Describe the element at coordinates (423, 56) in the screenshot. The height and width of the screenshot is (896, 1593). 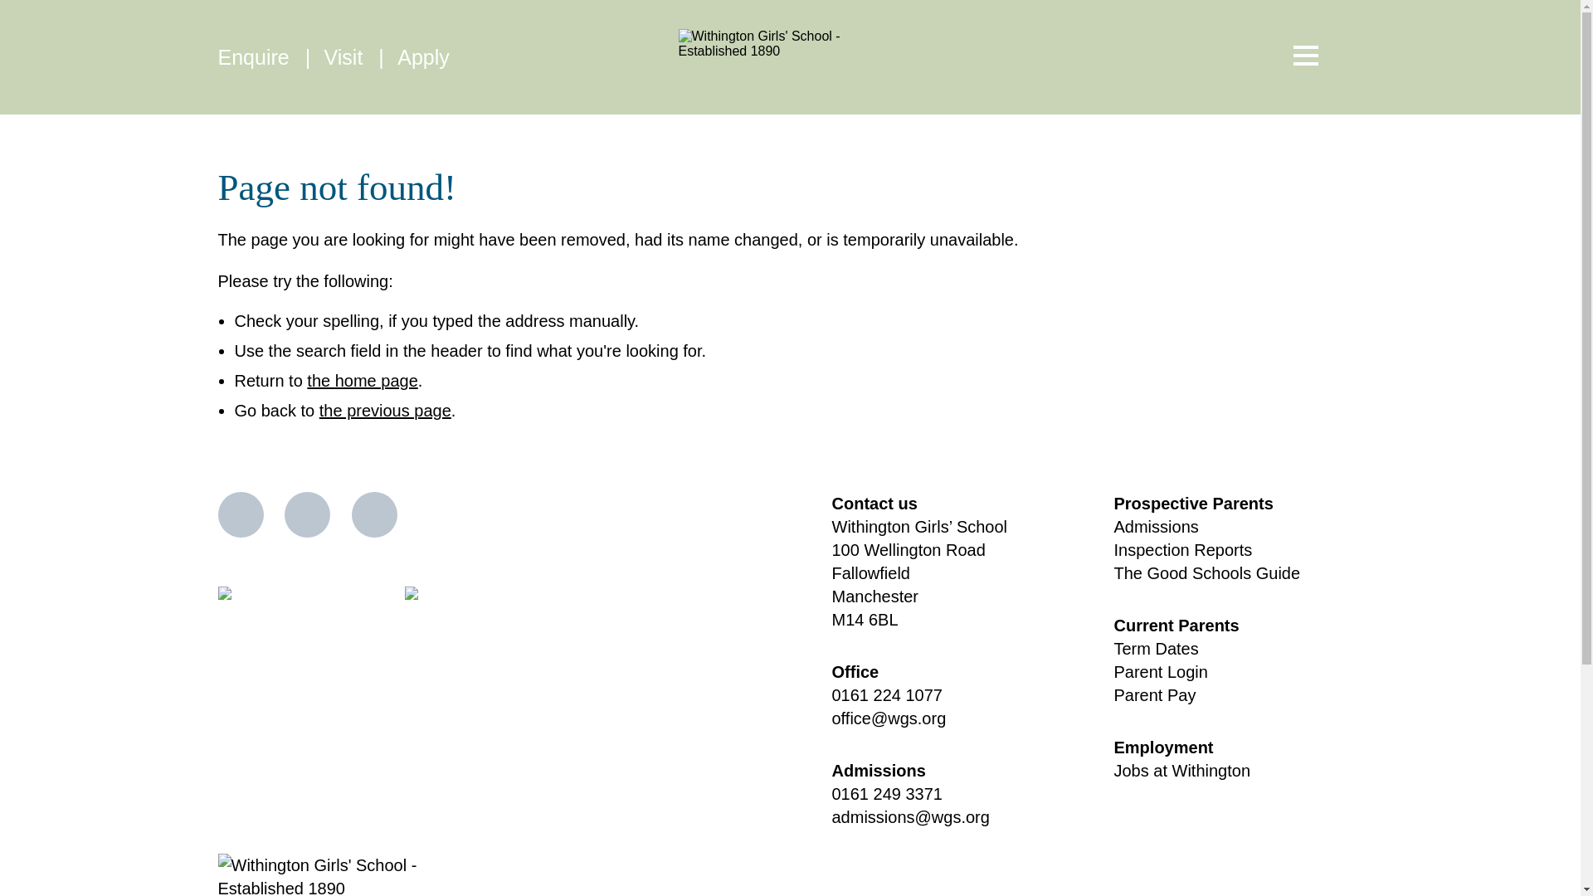
I see `Apply` at that location.